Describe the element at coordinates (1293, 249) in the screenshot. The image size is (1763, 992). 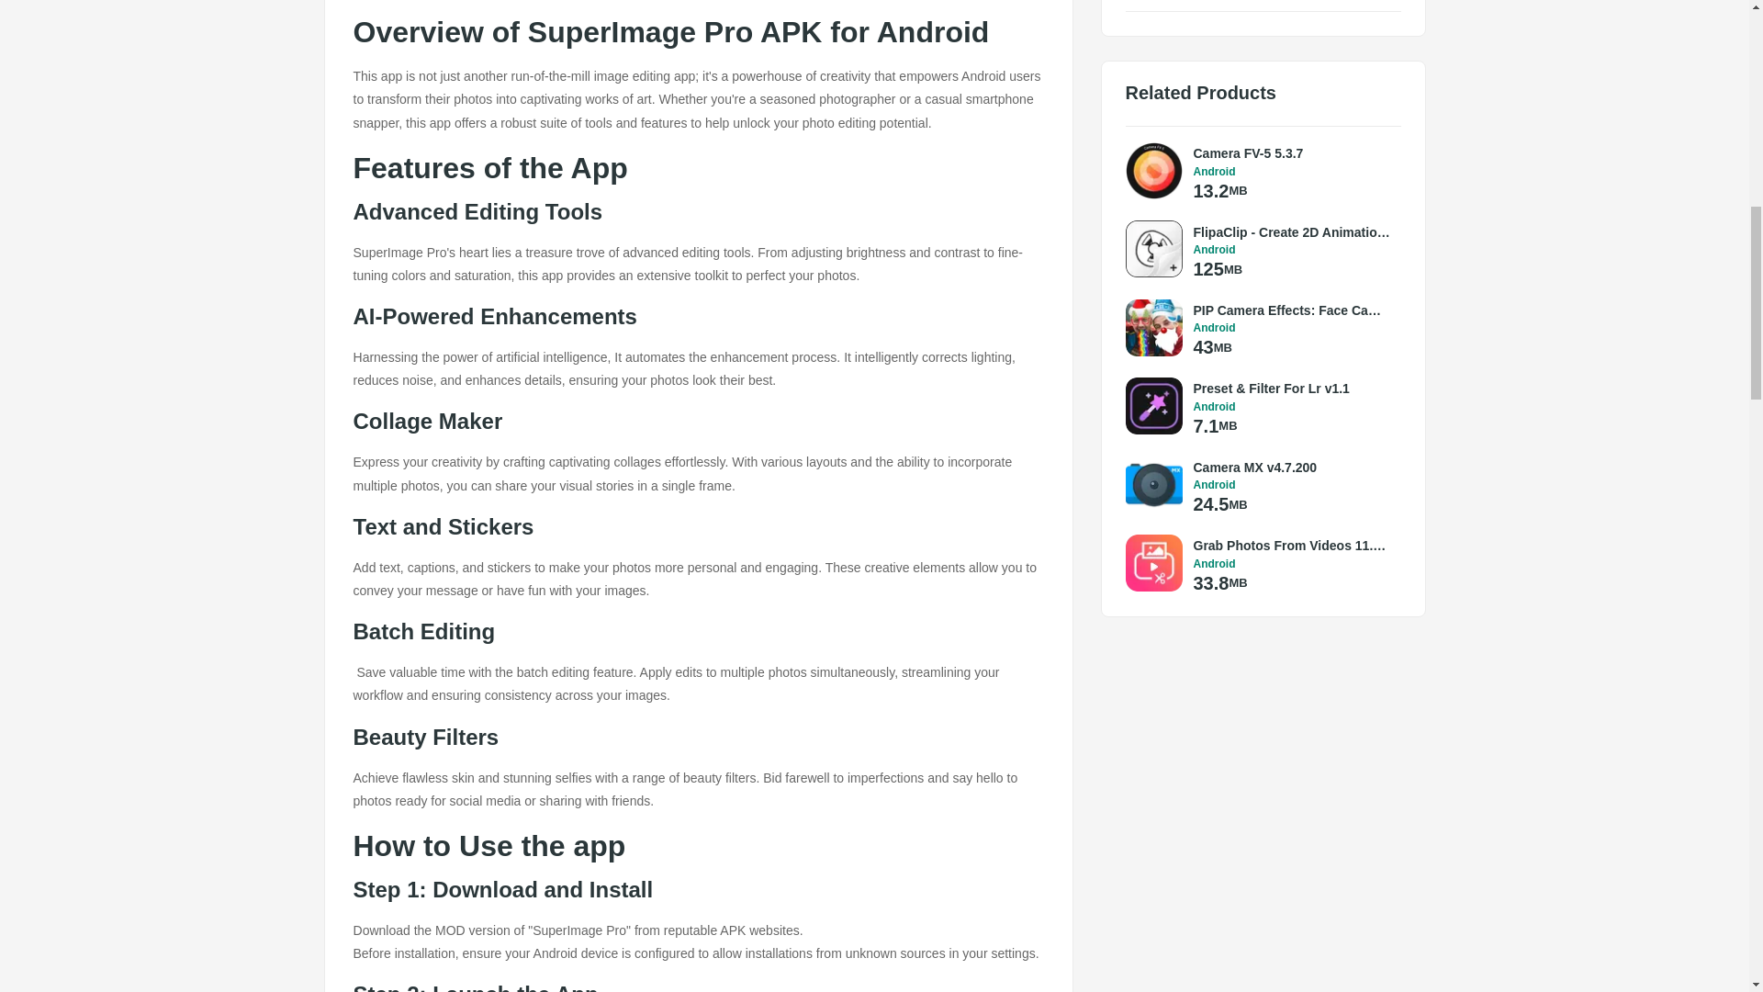
I see `Android` at that location.